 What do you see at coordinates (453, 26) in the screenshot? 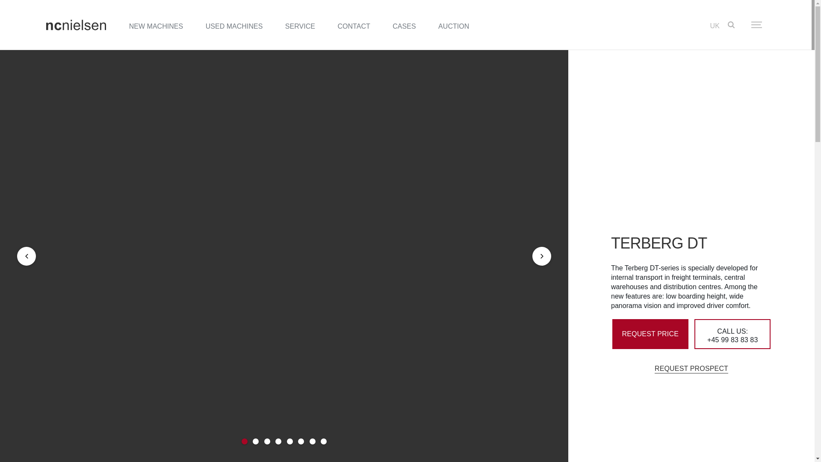
I see `AUCTION` at bounding box center [453, 26].